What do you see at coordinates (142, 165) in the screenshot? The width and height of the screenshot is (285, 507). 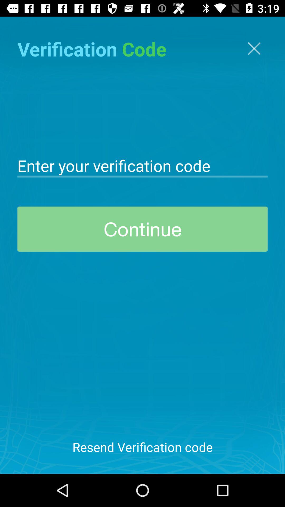 I see `enter confirmation code` at bounding box center [142, 165].